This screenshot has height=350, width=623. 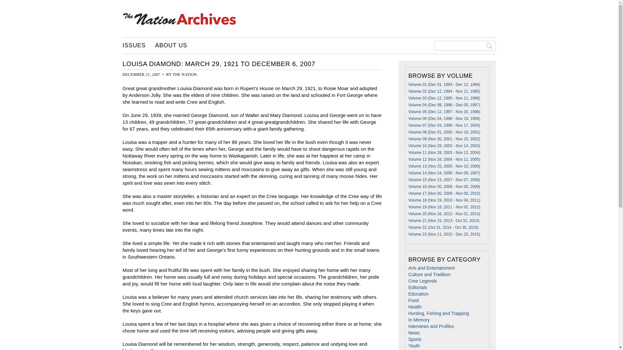 I want to click on Arts and Entertainment, so click(x=431, y=268).